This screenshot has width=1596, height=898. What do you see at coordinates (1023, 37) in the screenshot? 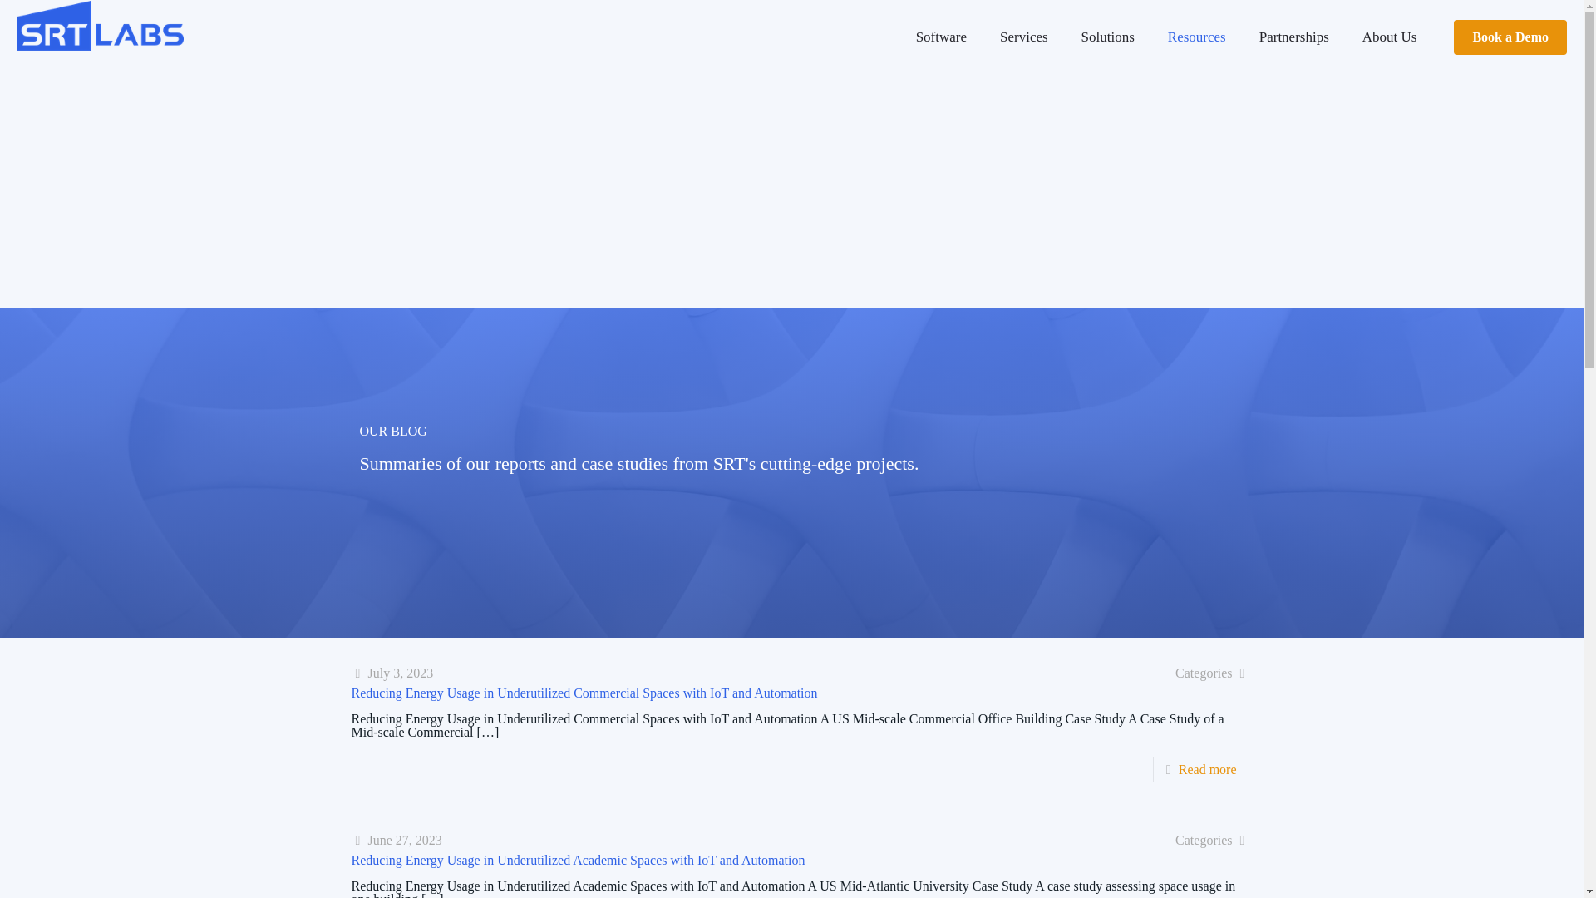
I see `Services` at bounding box center [1023, 37].